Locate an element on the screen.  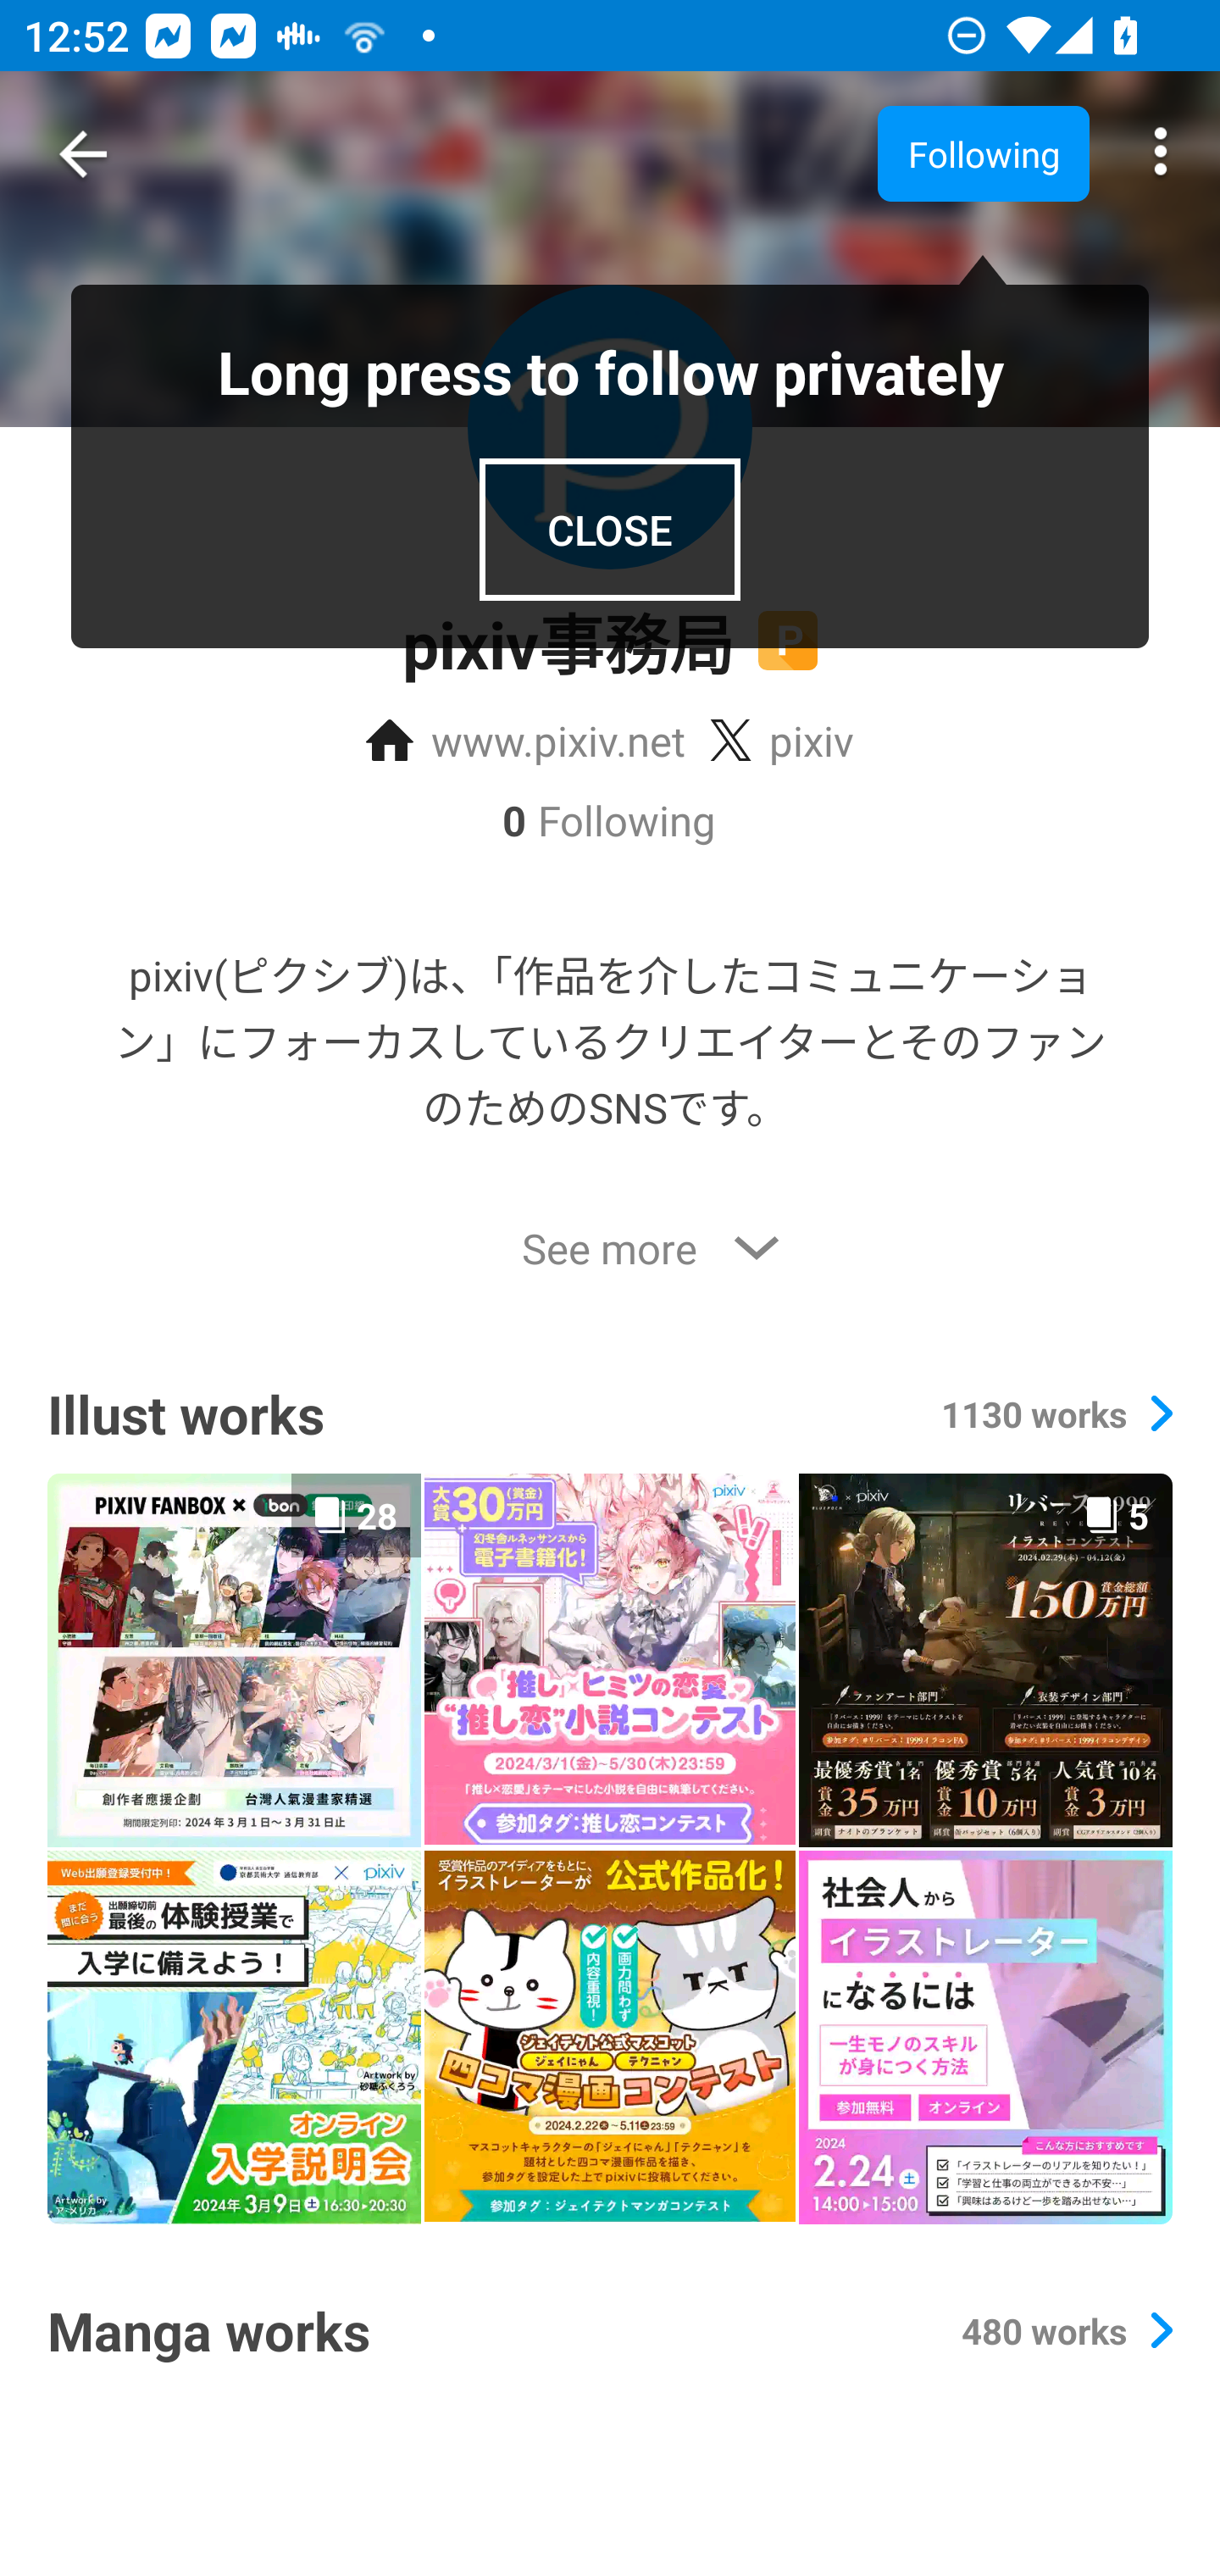
1130 works is located at coordinates (1056, 1413).